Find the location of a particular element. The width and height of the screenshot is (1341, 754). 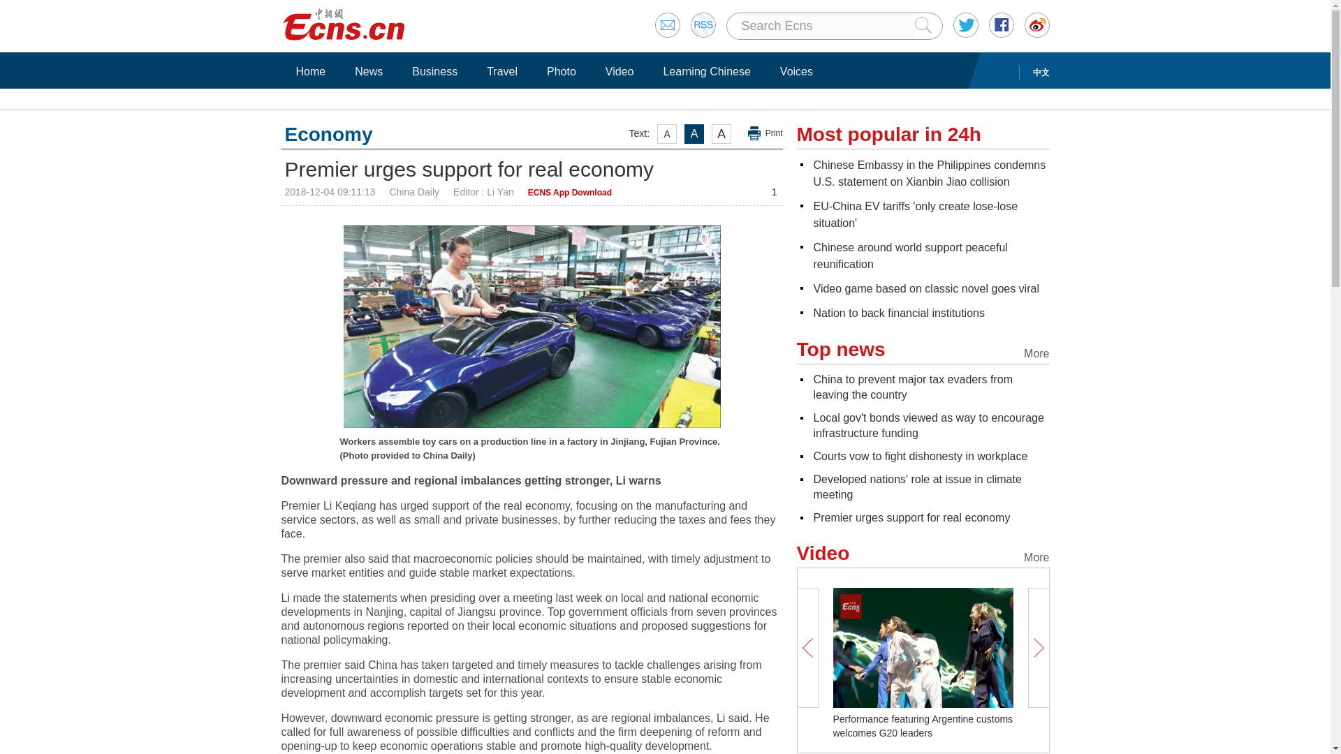

Travel is located at coordinates (501, 71).